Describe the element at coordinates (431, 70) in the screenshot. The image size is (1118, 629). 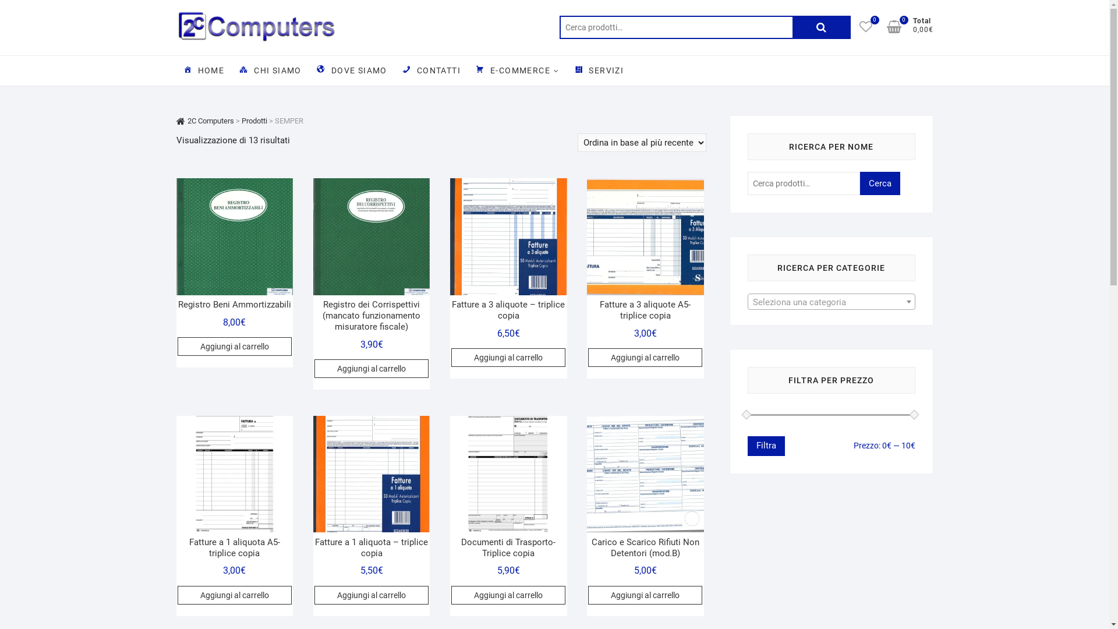
I see `CONTATTI` at that location.